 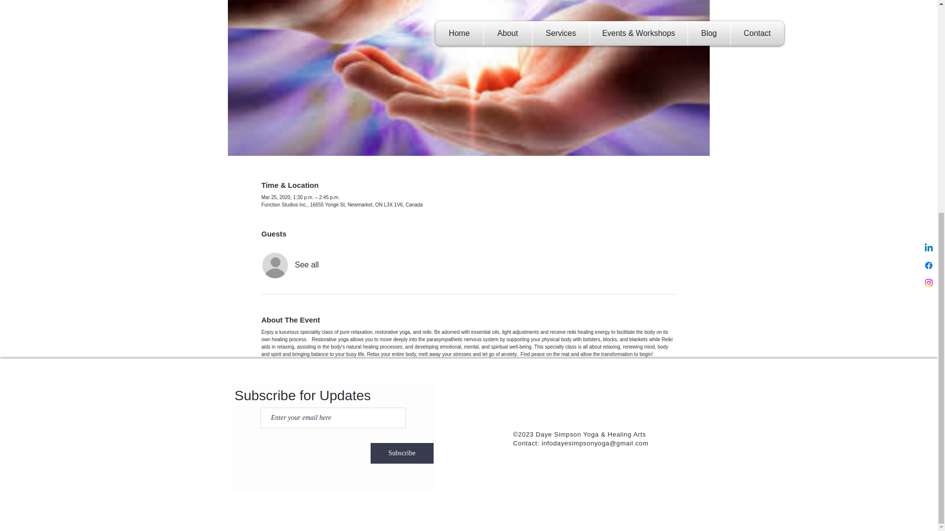 What do you see at coordinates (307, 265) in the screenshot?
I see `See all` at bounding box center [307, 265].